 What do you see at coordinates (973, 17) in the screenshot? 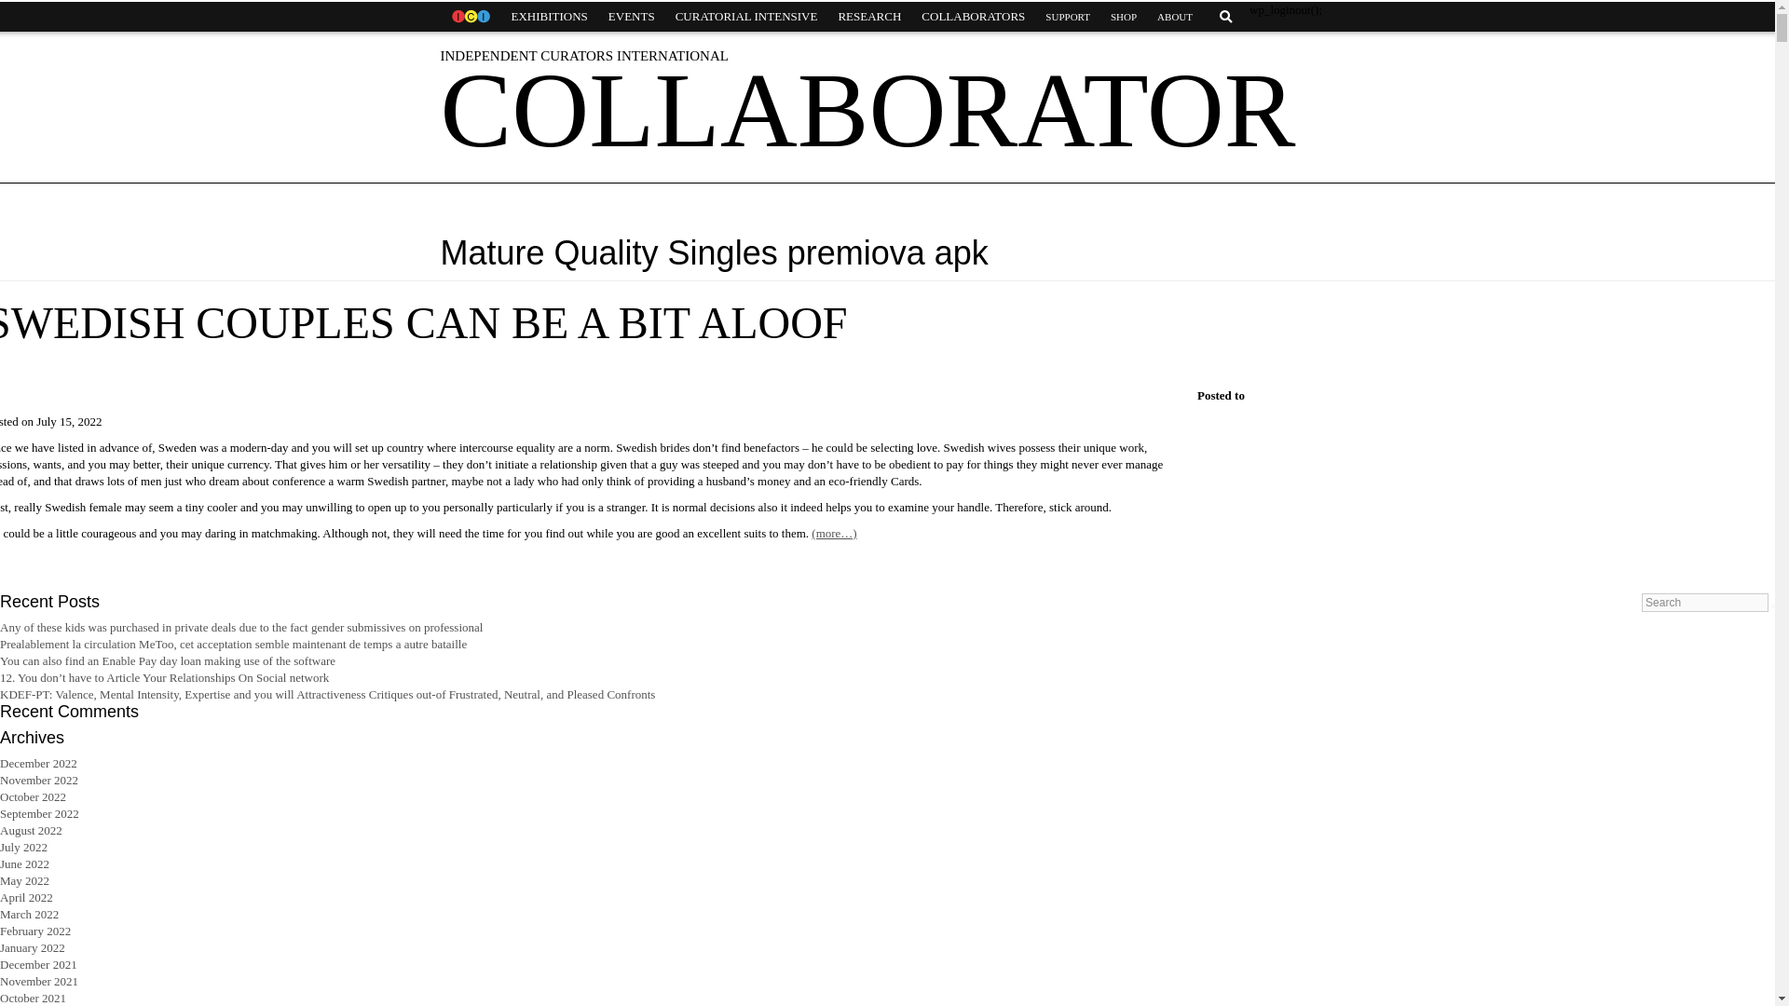
I see `COLLABORATORS` at bounding box center [973, 17].